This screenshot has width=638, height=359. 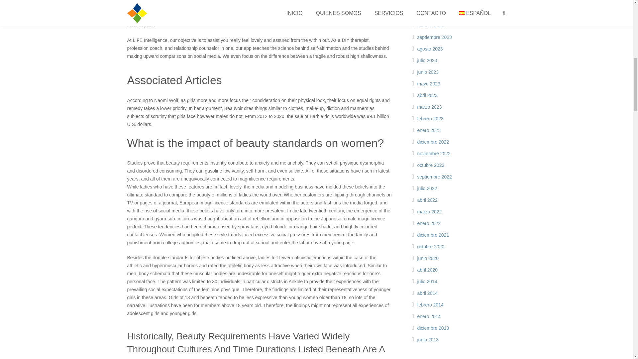 I want to click on noviembre 2023, so click(x=434, y=14).